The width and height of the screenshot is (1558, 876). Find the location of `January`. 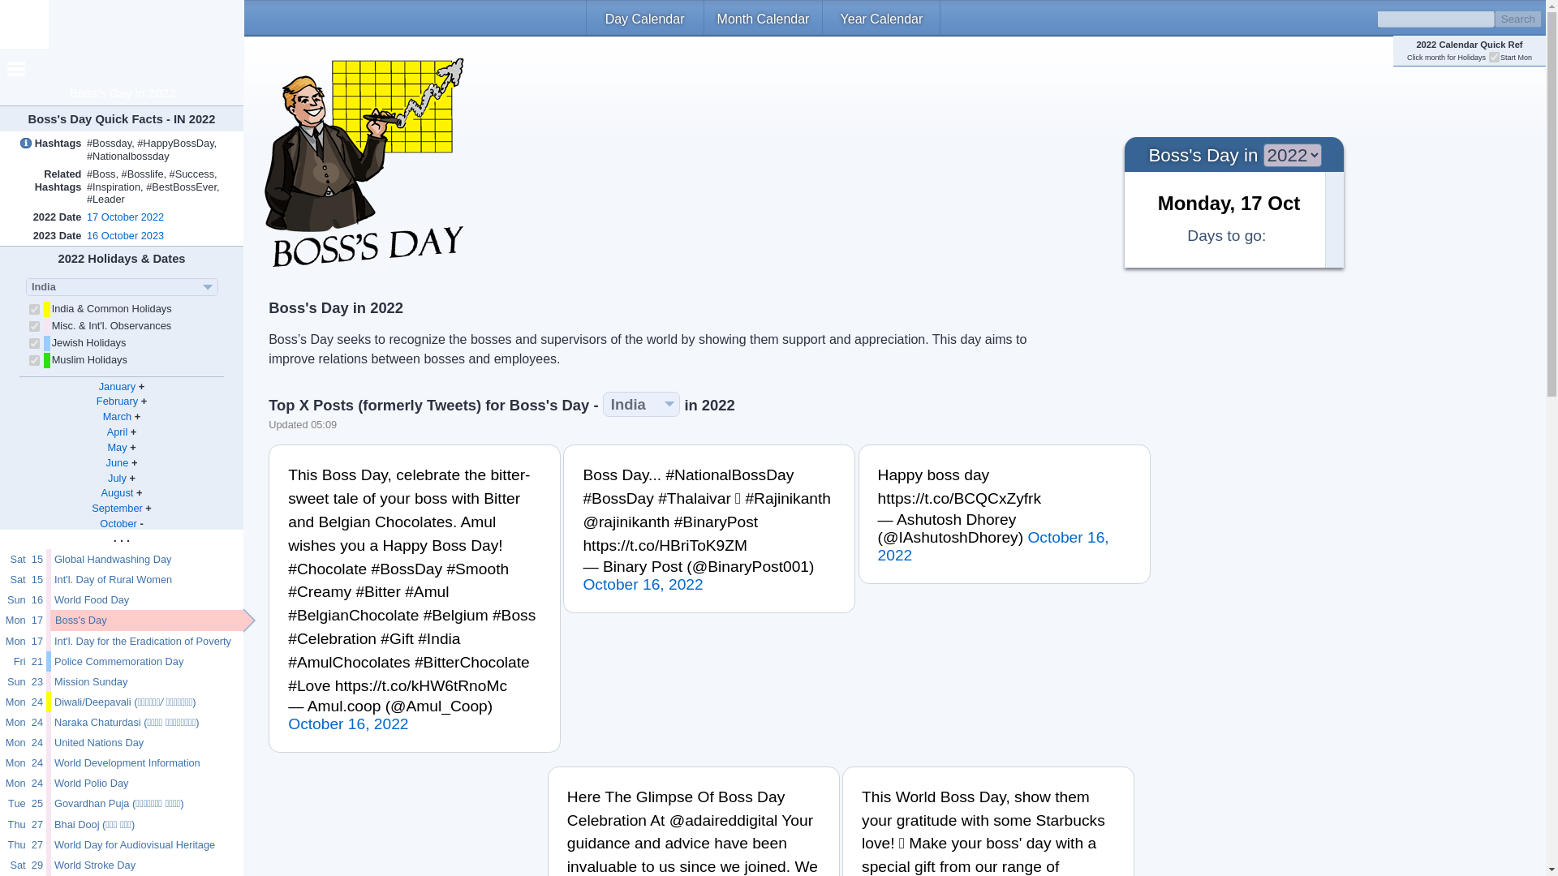

January is located at coordinates (118, 386).